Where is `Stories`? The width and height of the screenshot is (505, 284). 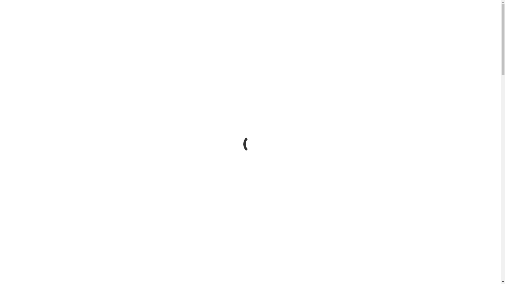 Stories is located at coordinates (18, 216).